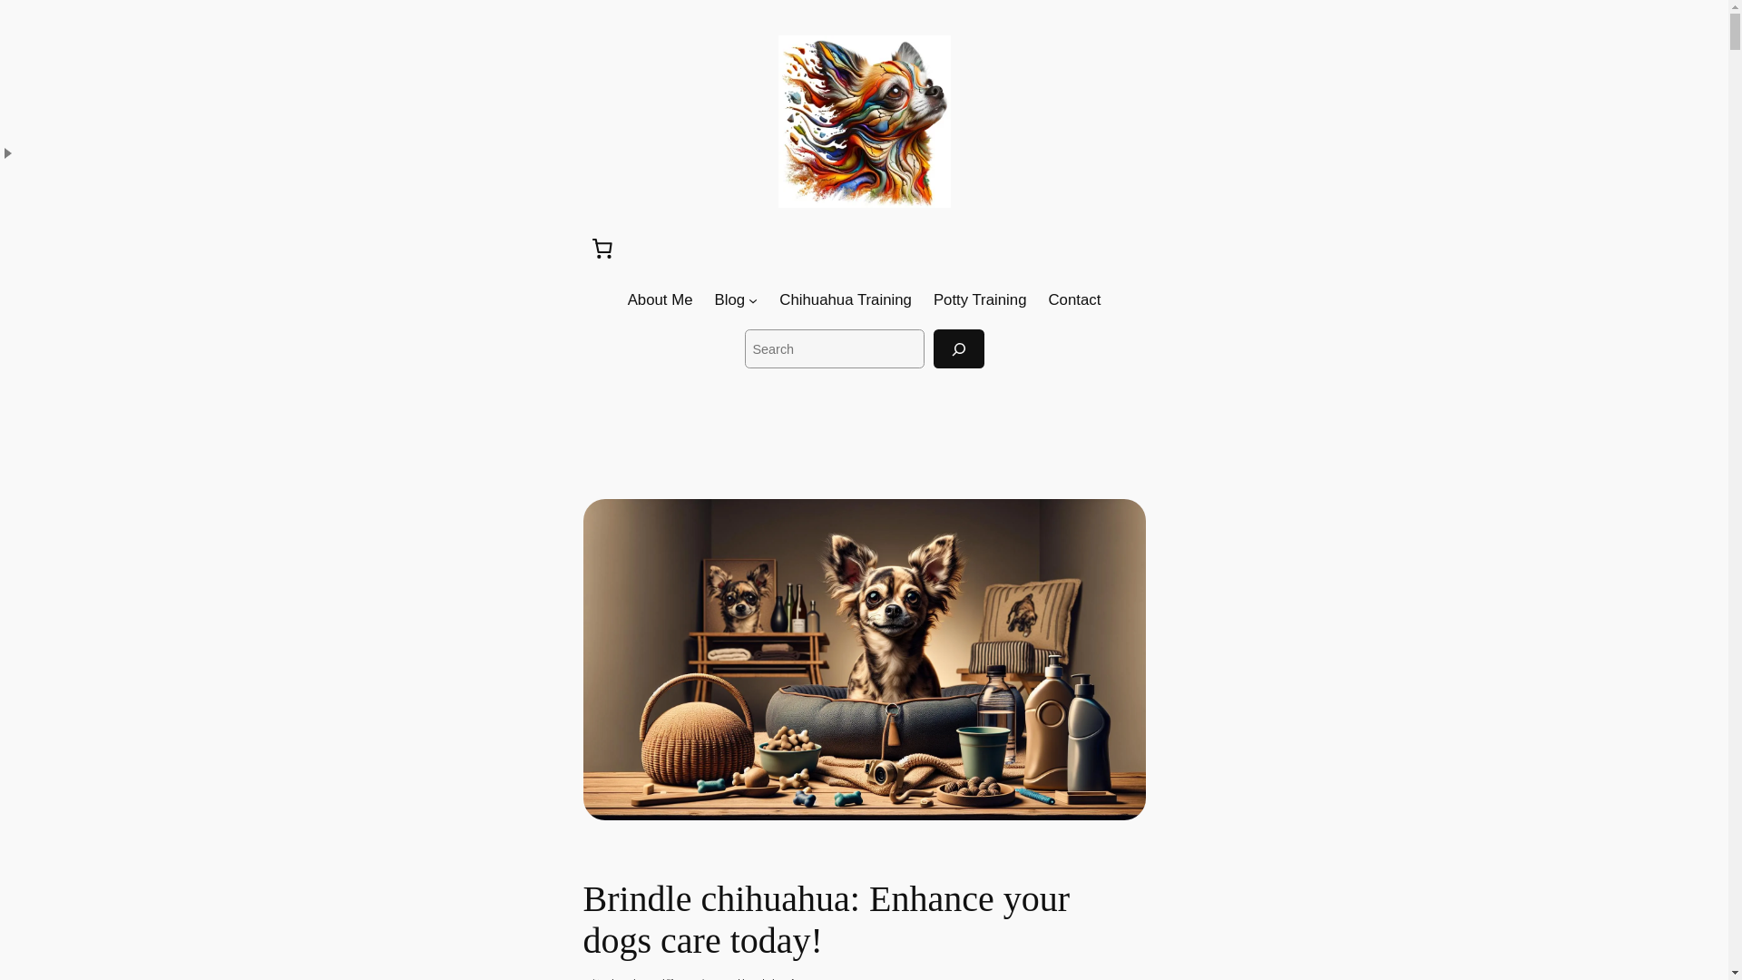  What do you see at coordinates (1074, 299) in the screenshot?
I see `Contact` at bounding box center [1074, 299].